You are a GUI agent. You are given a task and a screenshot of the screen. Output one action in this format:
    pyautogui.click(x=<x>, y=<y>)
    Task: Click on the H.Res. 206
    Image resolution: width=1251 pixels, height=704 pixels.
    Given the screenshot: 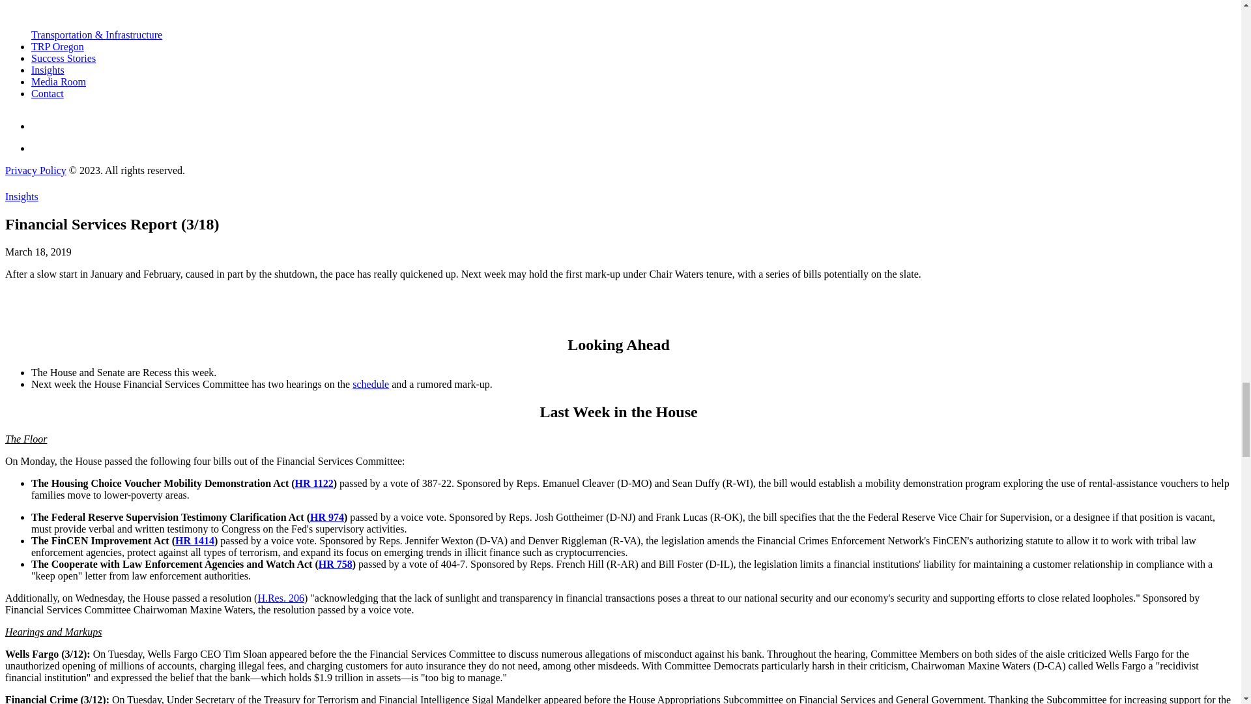 What is the action you would take?
    pyautogui.click(x=280, y=598)
    